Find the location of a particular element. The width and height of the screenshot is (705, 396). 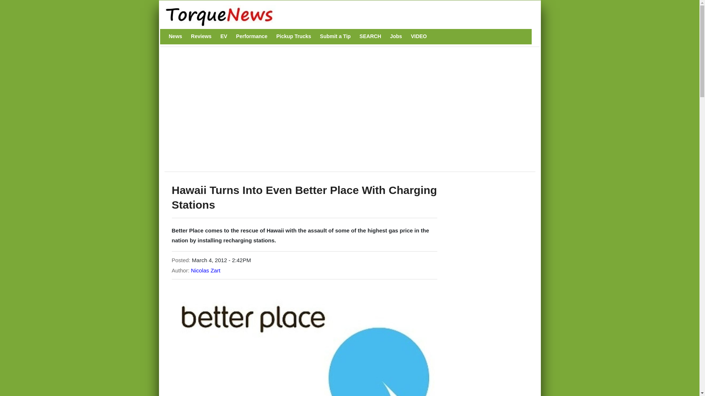

Submit a Tip is located at coordinates (335, 36).